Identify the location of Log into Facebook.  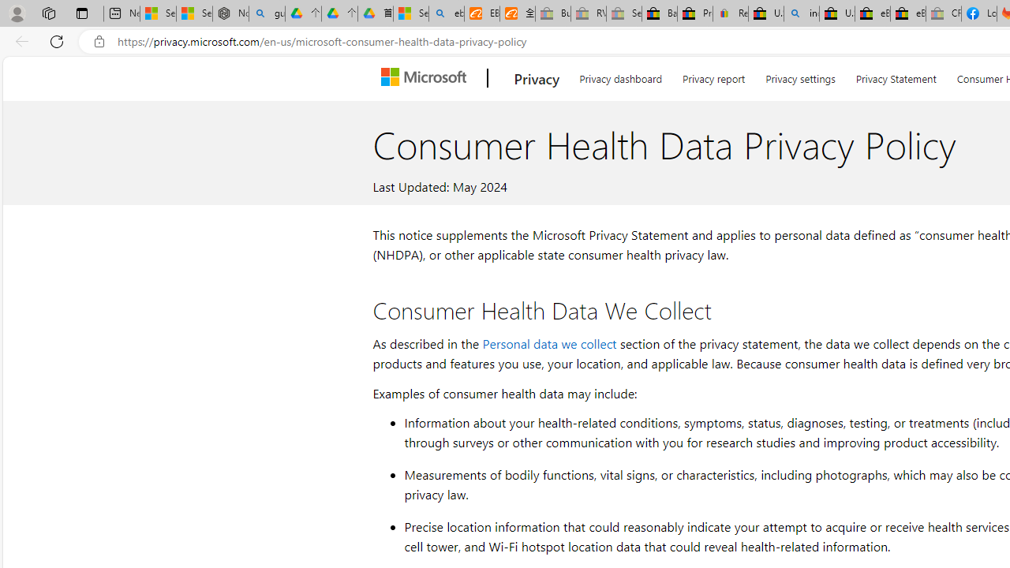
(978, 14).